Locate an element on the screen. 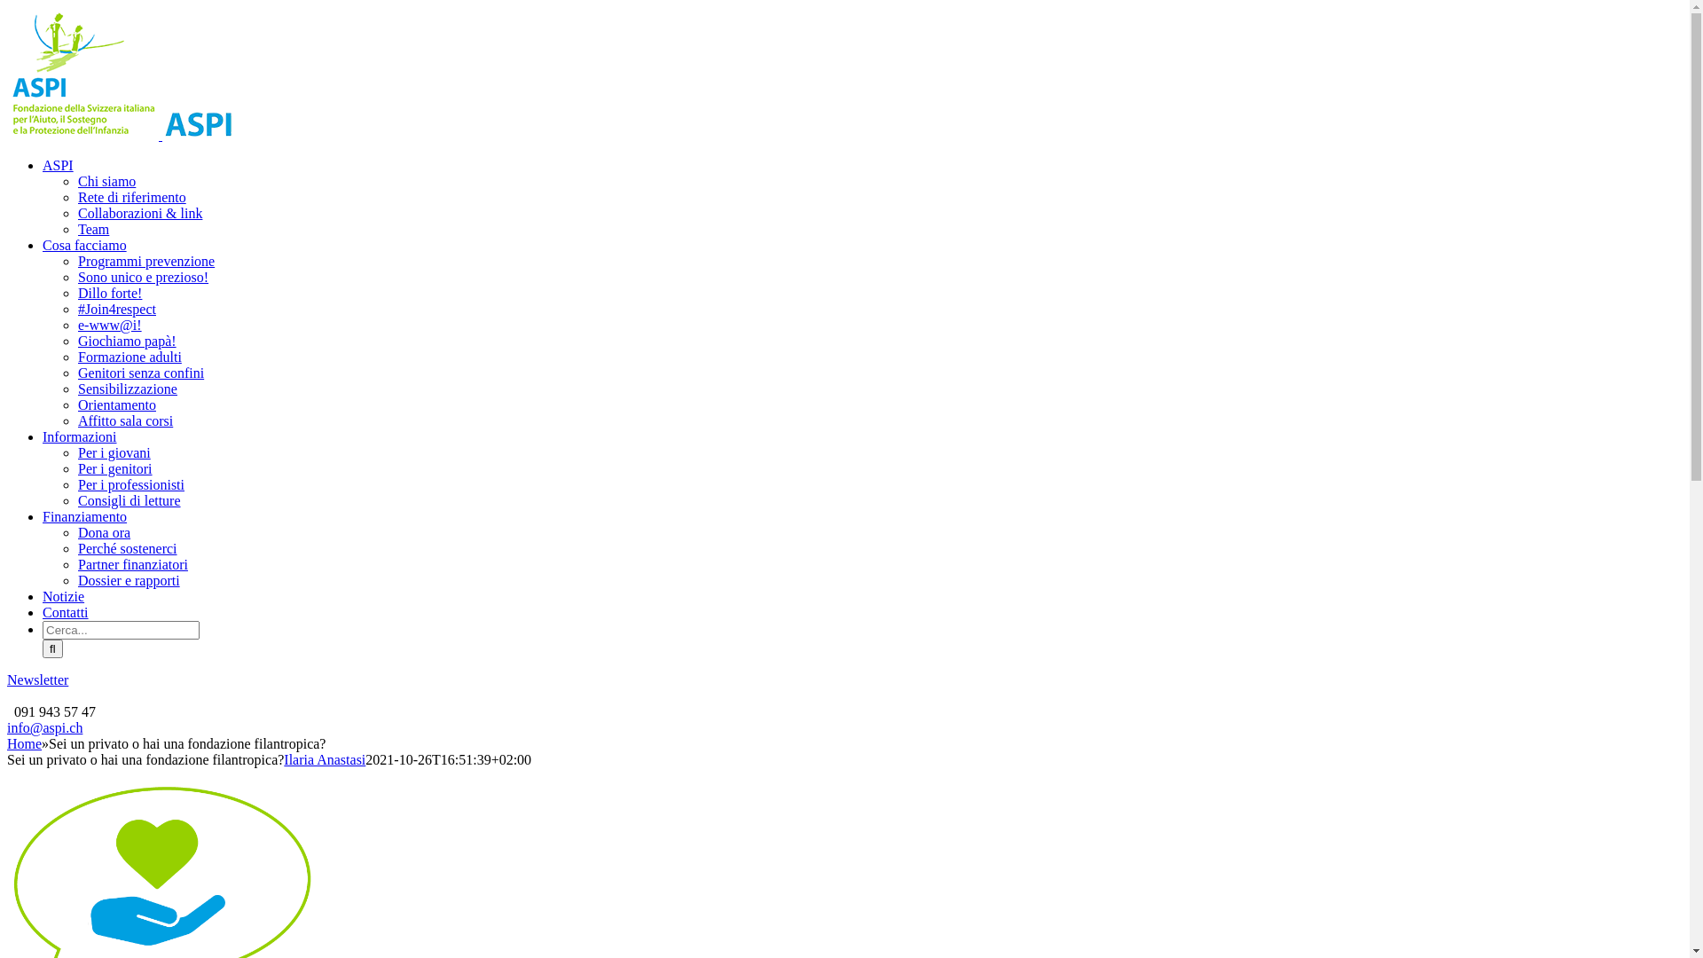  Team is located at coordinates (93, 229).